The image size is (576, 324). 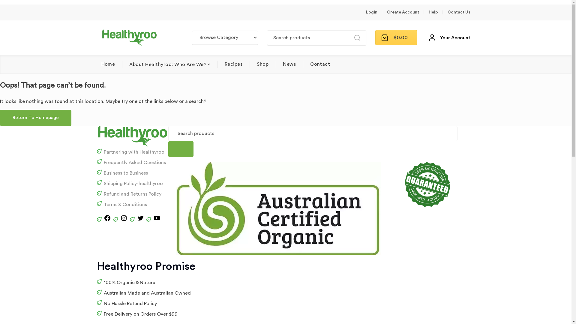 What do you see at coordinates (36, 118) in the screenshot?
I see `Return To Homepage` at bounding box center [36, 118].